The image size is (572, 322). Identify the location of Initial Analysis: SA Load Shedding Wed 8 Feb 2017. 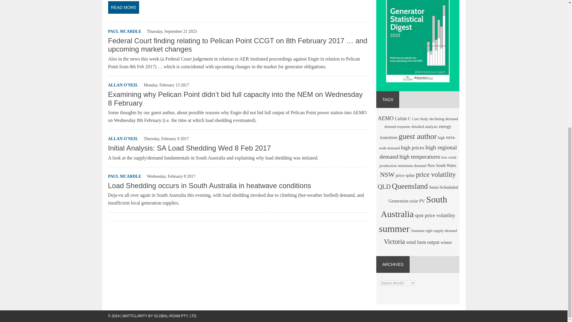
(189, 148).